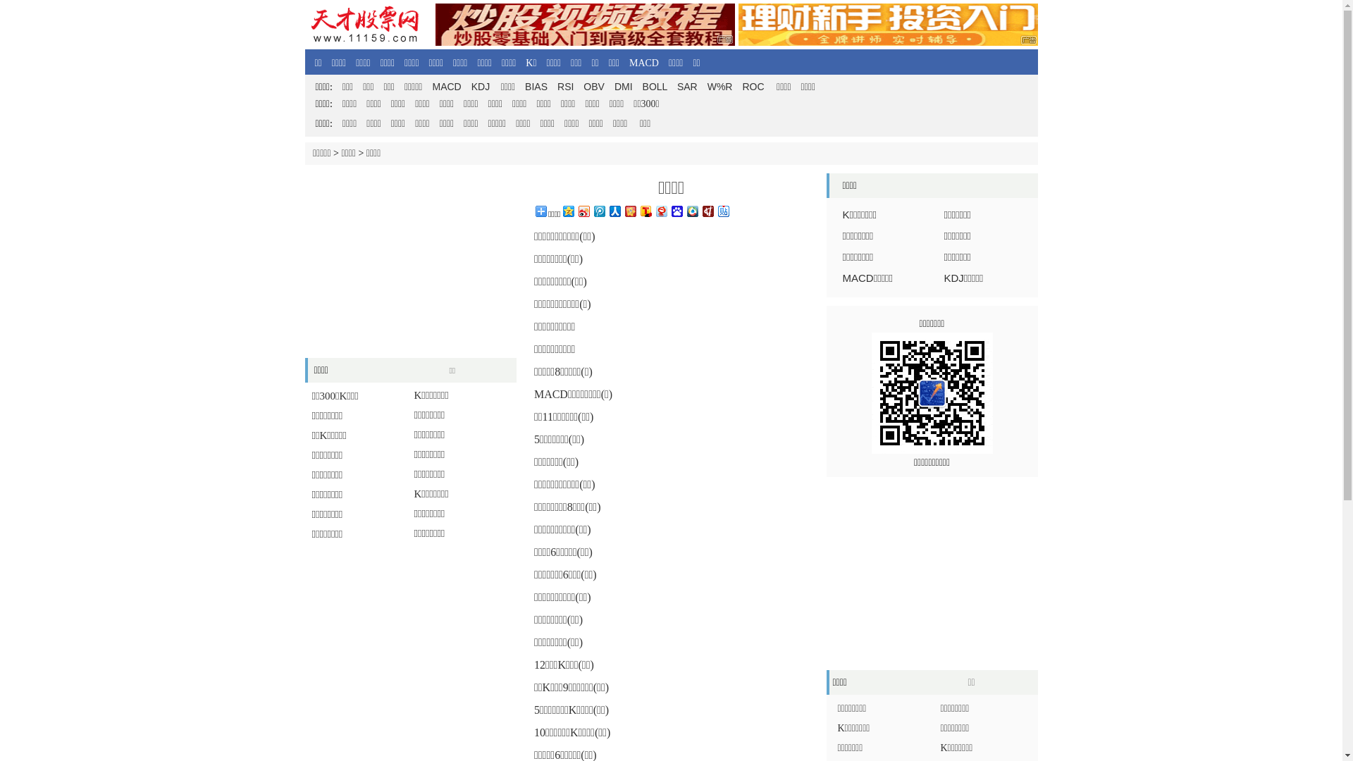  What do you see at coordinates (624, 86) in the screenshot?
I see `DMI` at bounding box center [624, 86].